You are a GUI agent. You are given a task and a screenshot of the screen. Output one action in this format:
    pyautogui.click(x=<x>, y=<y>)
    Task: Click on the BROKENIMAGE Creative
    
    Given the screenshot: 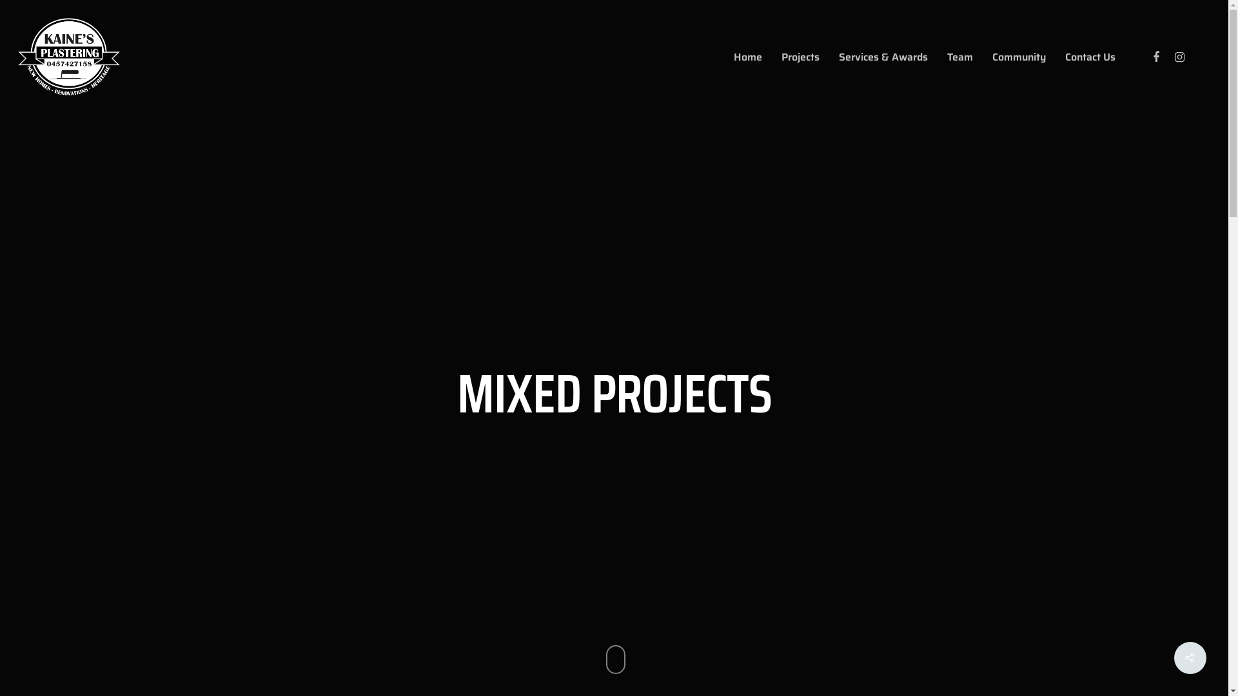 What is the action you would take?
    pyautogui.click(x=379, y=676)
    